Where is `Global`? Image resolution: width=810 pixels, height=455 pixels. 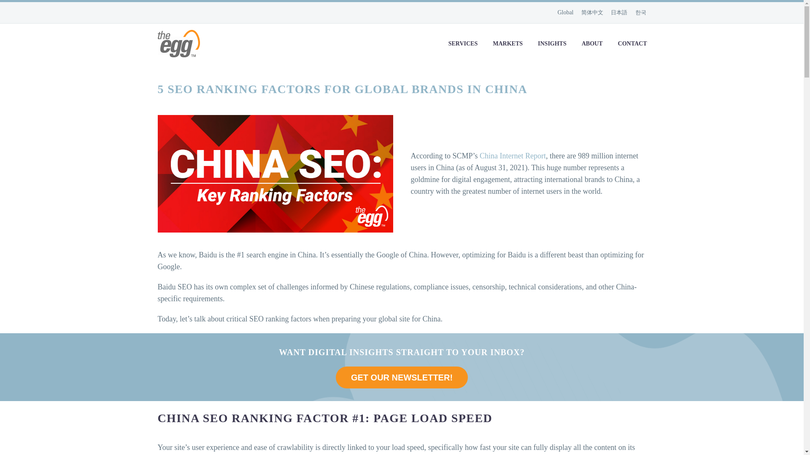
Global is located at coordinates (566, 12).